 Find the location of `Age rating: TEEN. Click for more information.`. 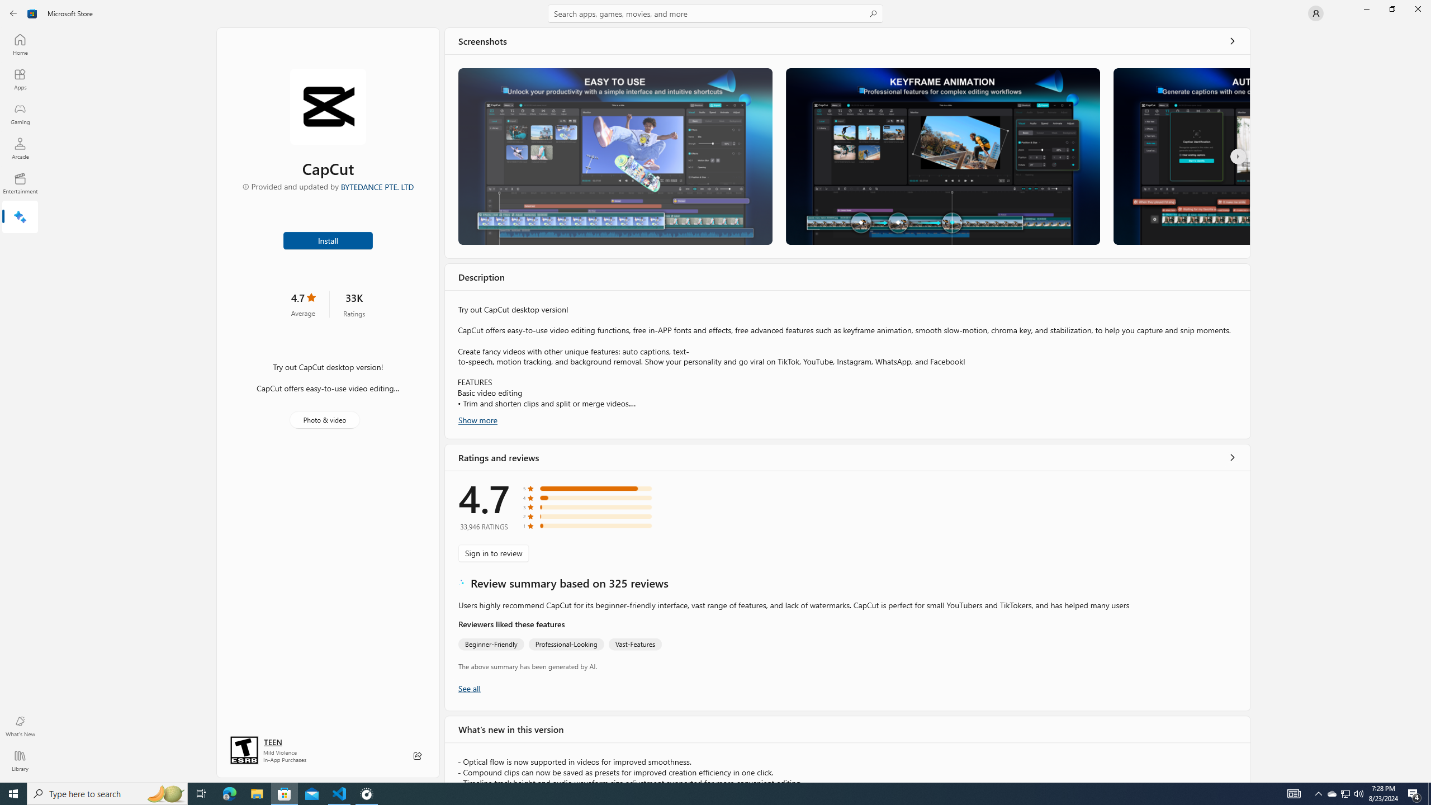

Age rating: TEEN. Click for more information. is located at coordinates (272, 741).